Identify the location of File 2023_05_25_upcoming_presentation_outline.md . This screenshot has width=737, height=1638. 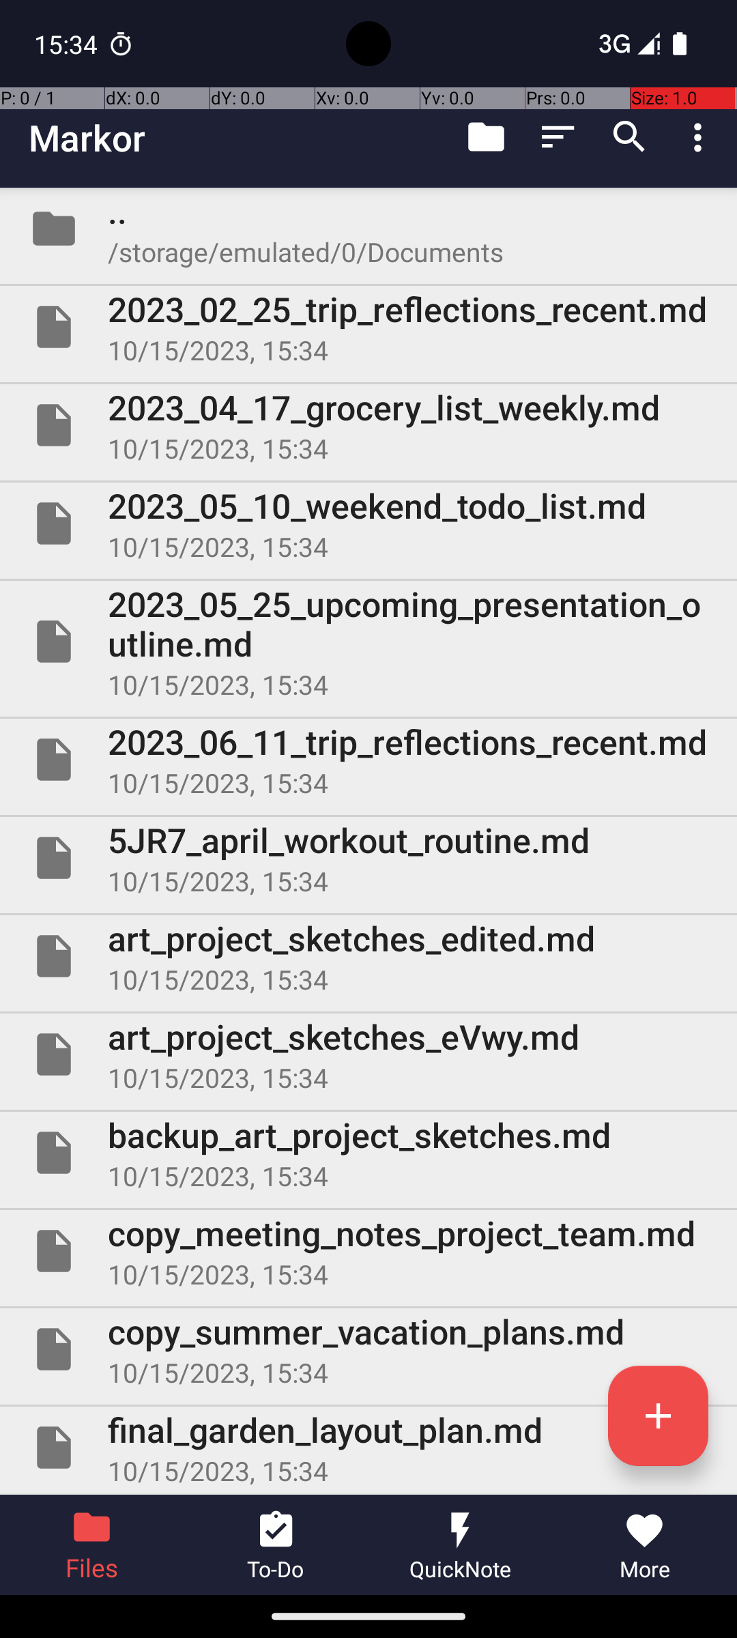
(369, 642).